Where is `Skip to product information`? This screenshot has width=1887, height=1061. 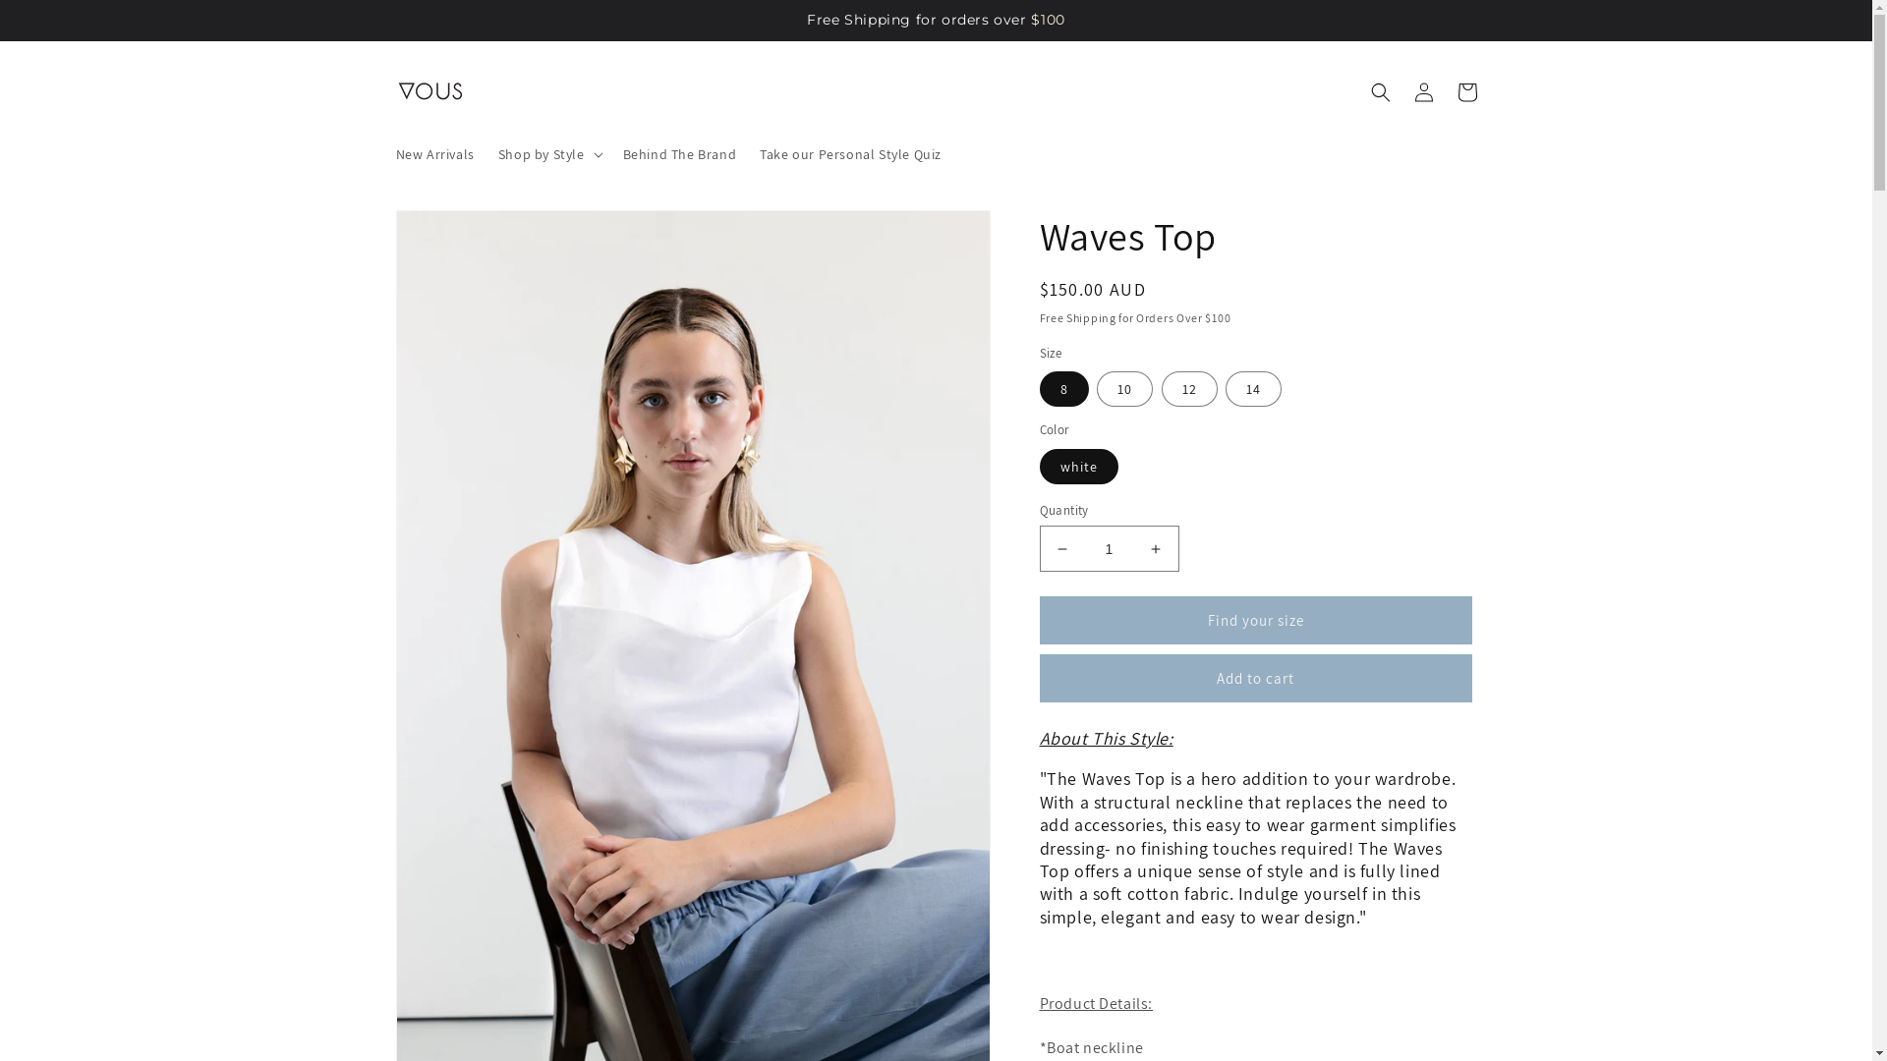 Skip to product information is located at coordinates (456, 234).